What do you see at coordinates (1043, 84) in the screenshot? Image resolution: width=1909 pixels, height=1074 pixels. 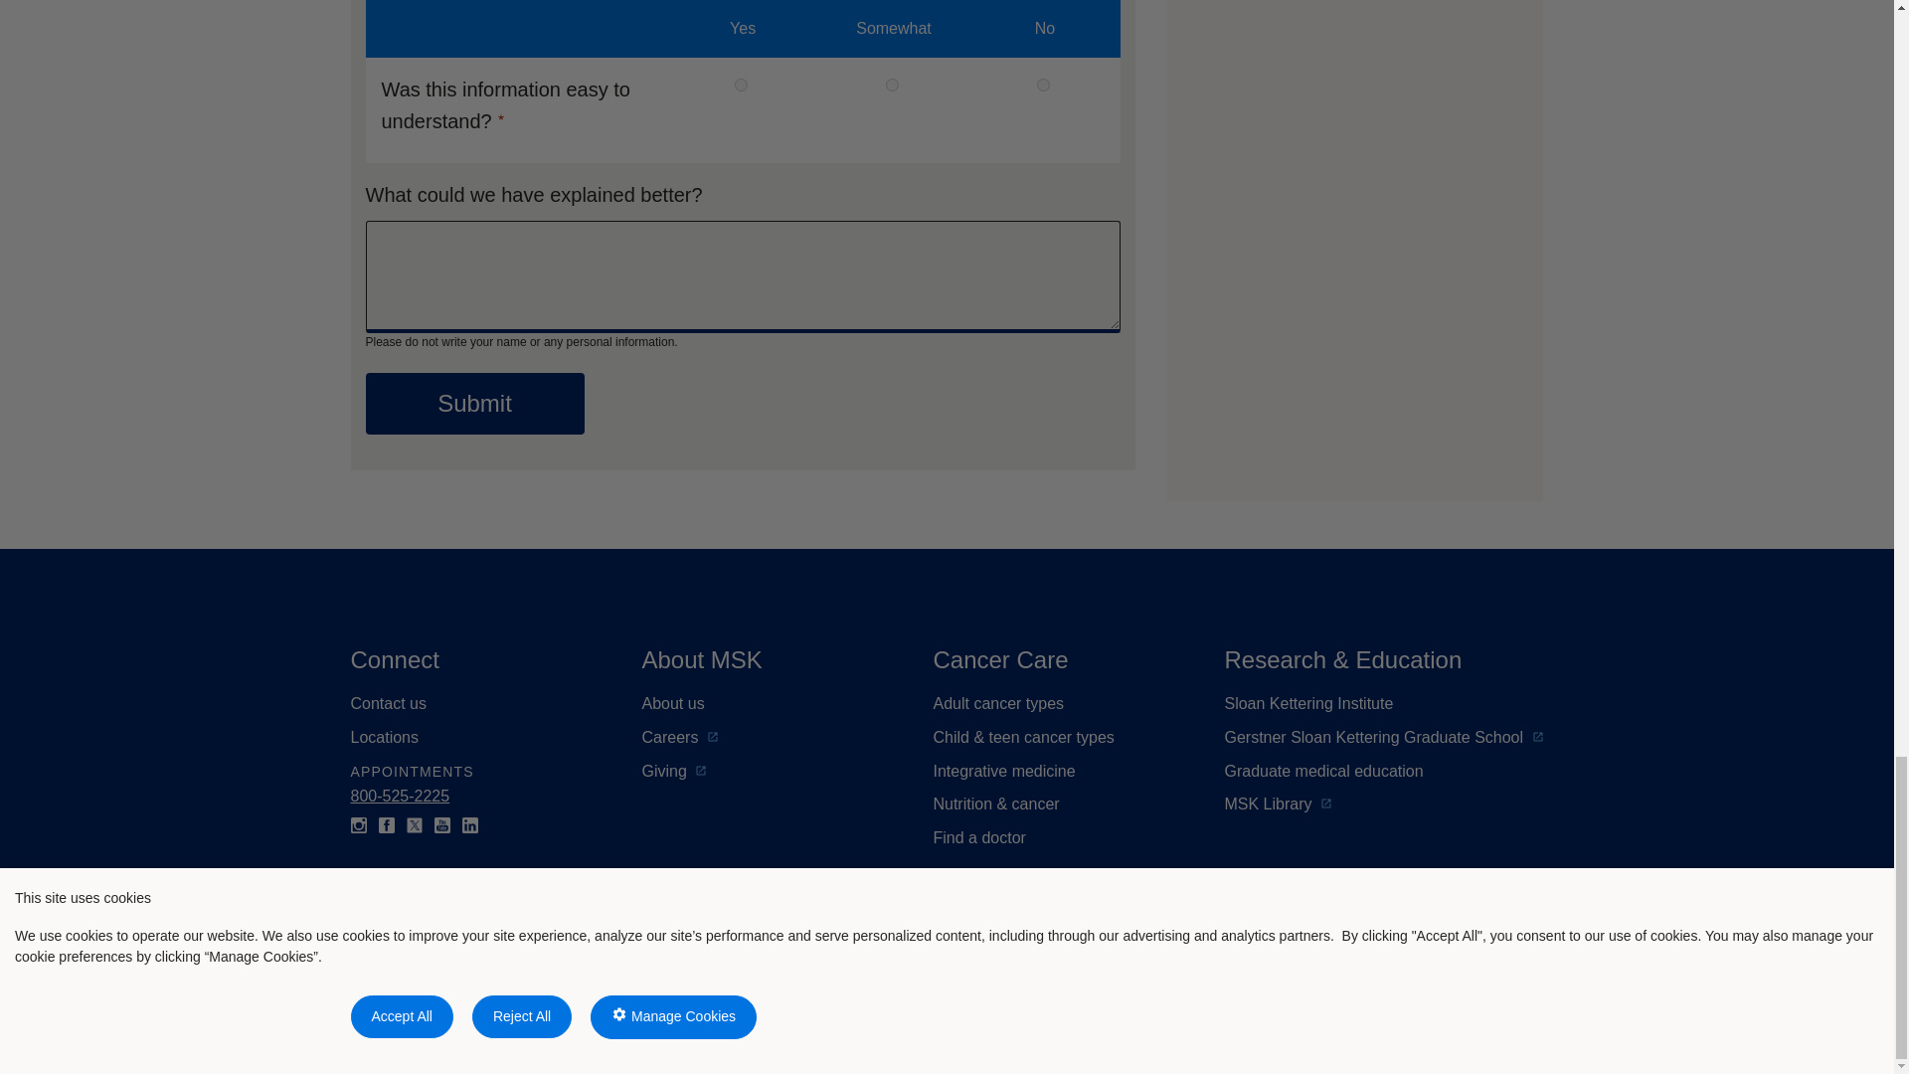 I see `No` at bounding box center [1043, 84].